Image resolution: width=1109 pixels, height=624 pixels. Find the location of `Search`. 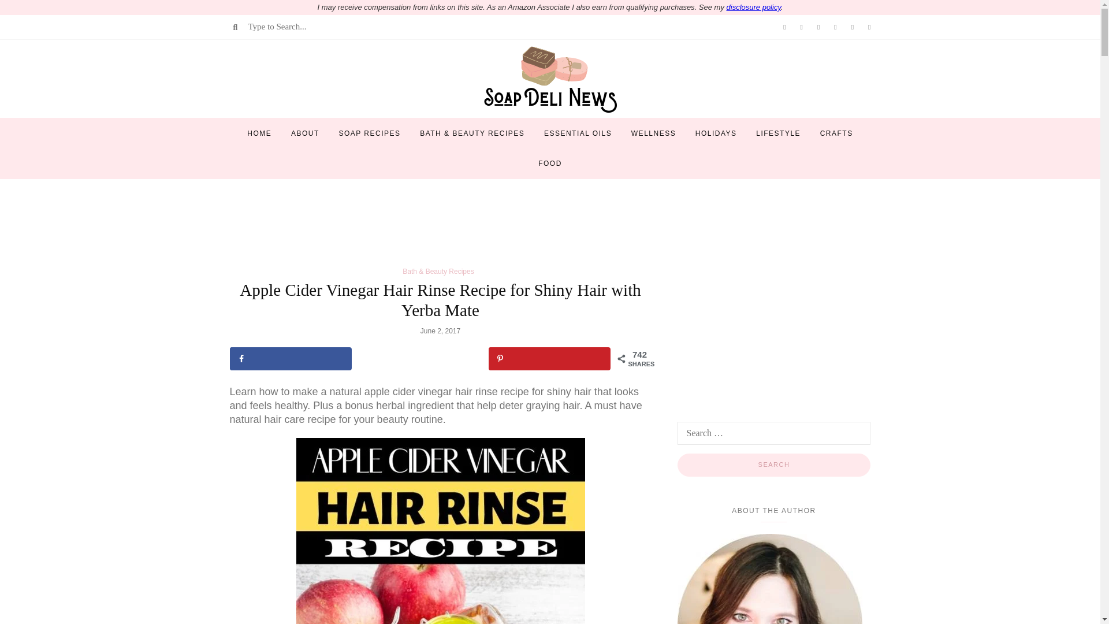

Search is located at coordinates (773, 465).